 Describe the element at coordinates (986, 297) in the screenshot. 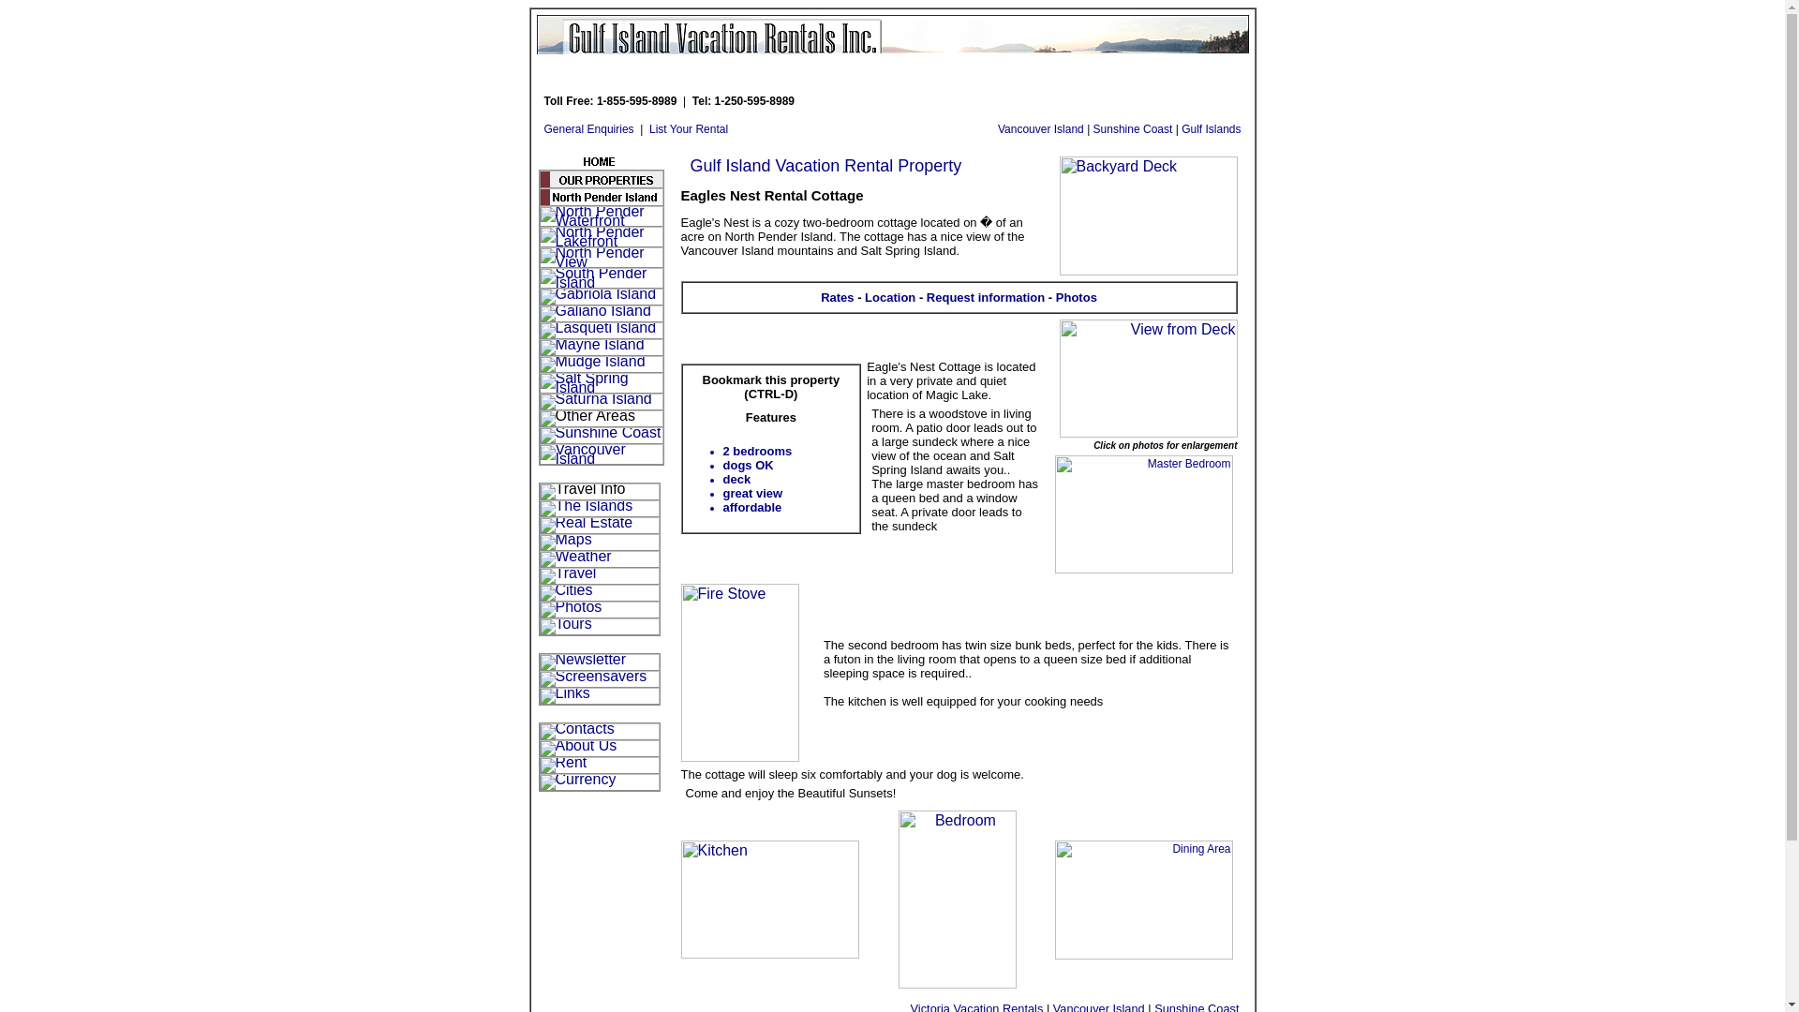

I see `Request information` at that location.